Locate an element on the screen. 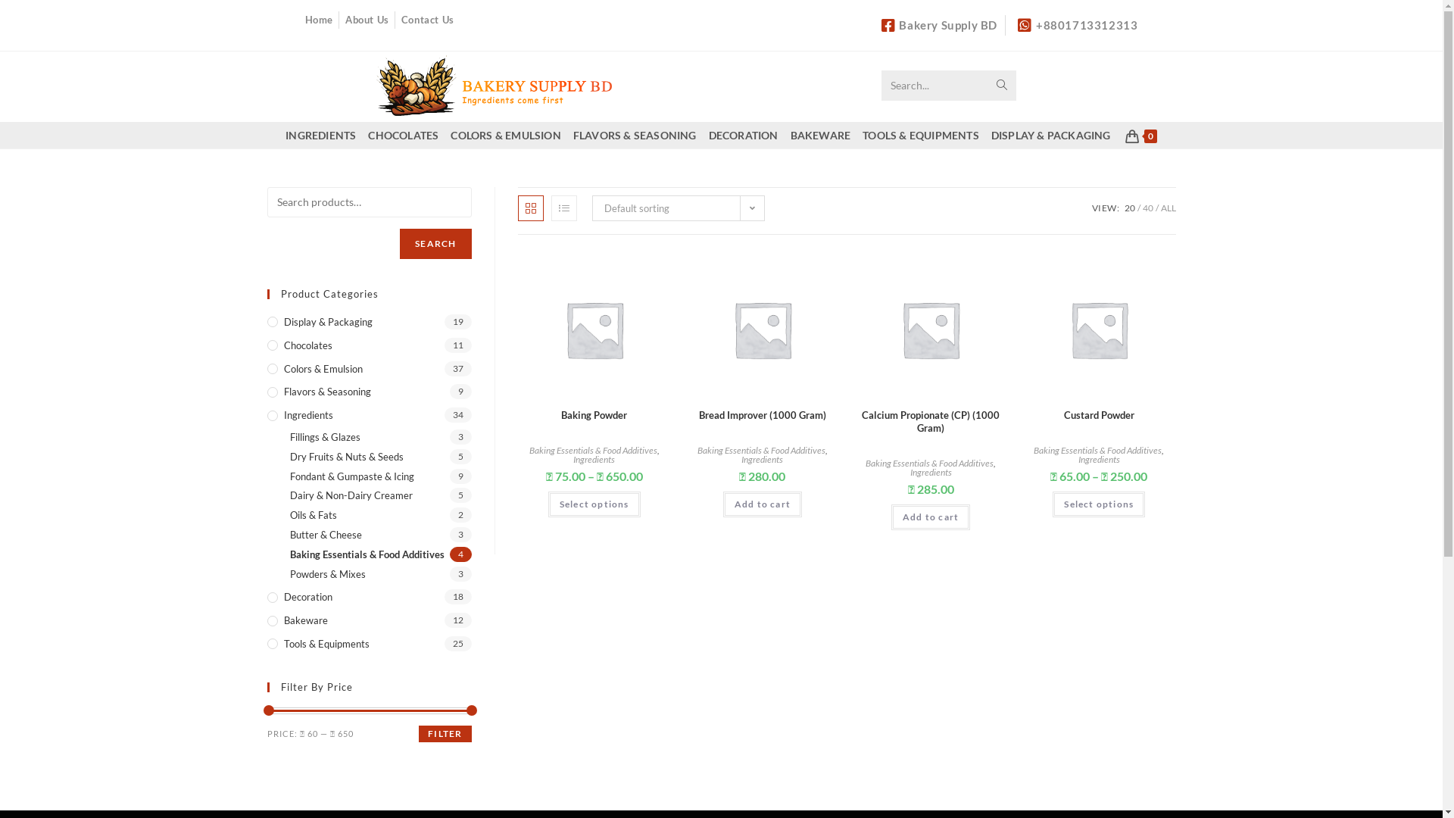 This screenshot has height=818, width=1454. Display & Packaging is located at coordinates (369, 323).